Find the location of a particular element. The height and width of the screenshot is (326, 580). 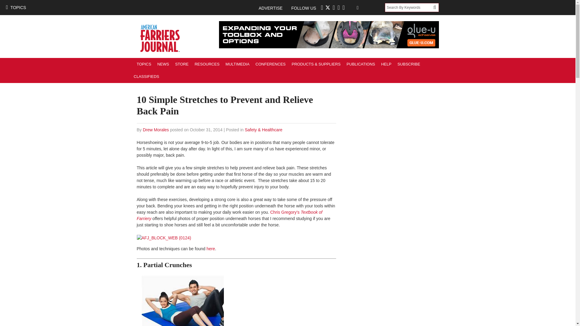

ADVERTISE is located at coordinates (273, 8).